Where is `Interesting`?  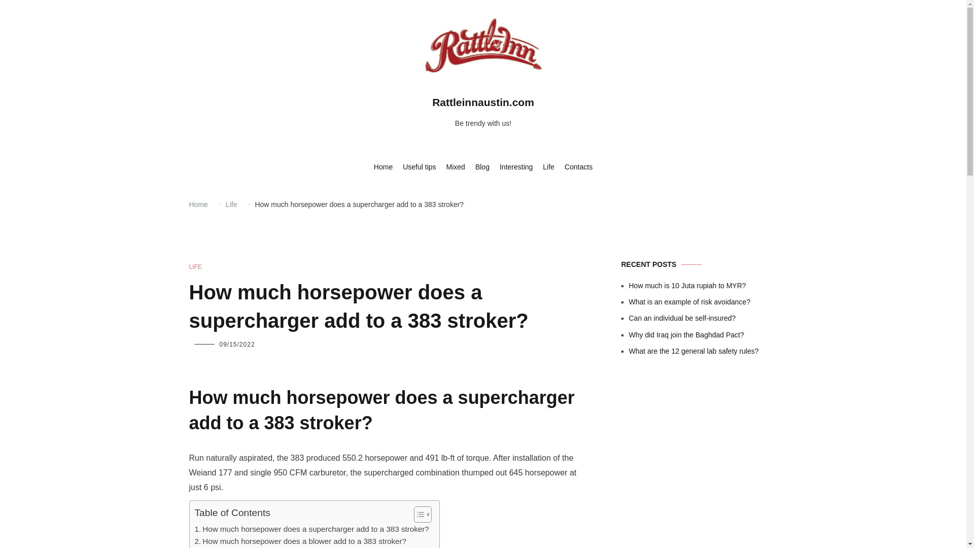 Interesting is located at coordinates (516, 167).